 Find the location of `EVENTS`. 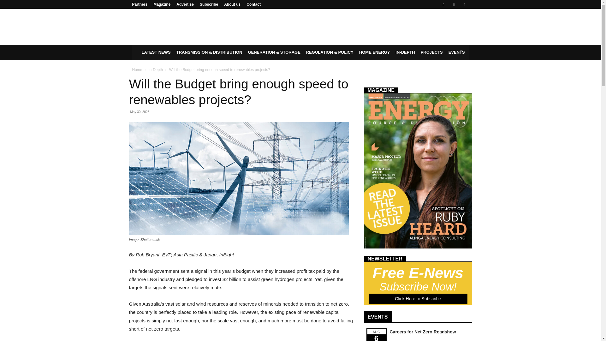

EVENTS is located at coordinates (456, 52).